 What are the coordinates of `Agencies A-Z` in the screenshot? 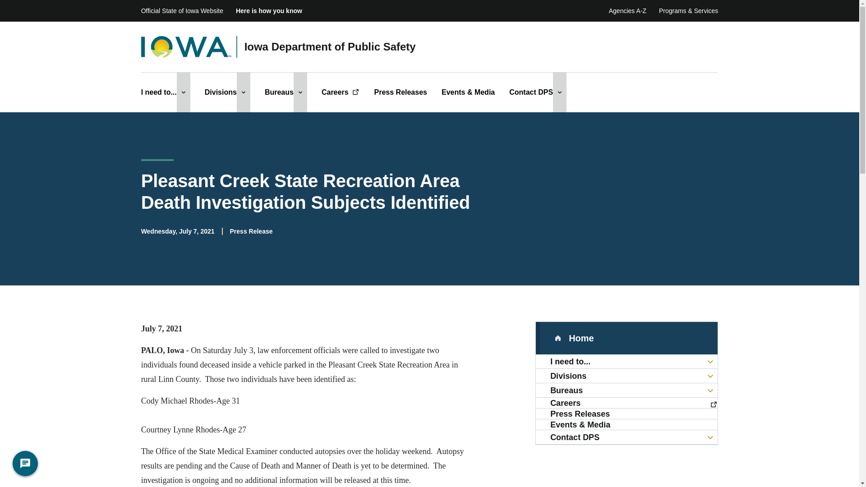 It's located at (627, 11).